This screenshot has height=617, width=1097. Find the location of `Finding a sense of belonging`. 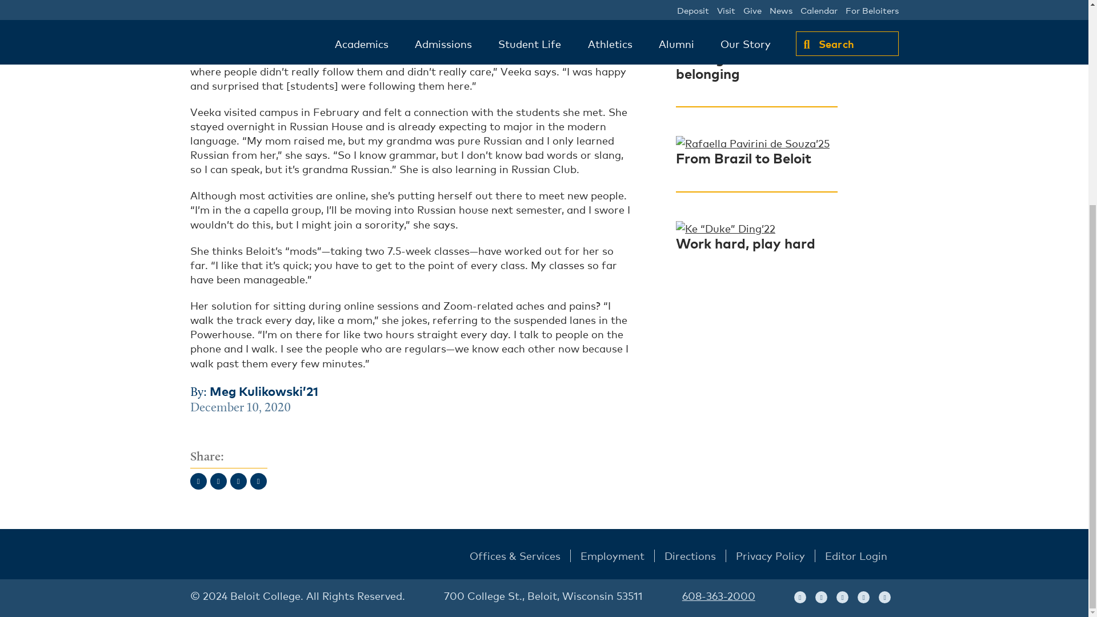

Finding a sense of belonging is located at coordinates (734, 65).